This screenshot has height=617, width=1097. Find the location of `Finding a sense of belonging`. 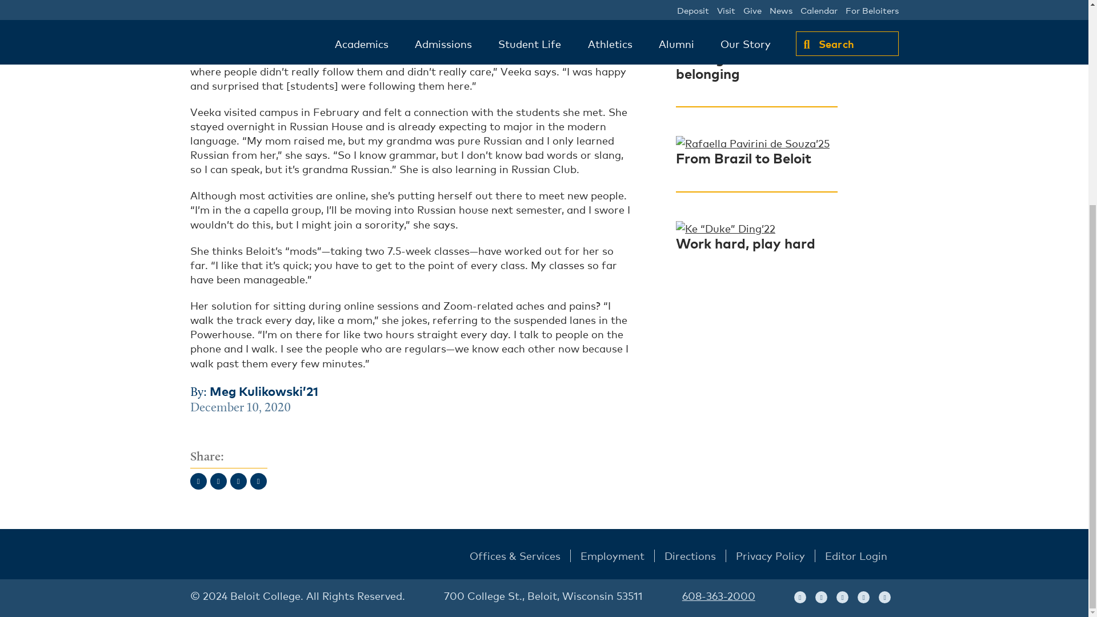

Finding a sense of belonging is located at coordinates (734, 65).